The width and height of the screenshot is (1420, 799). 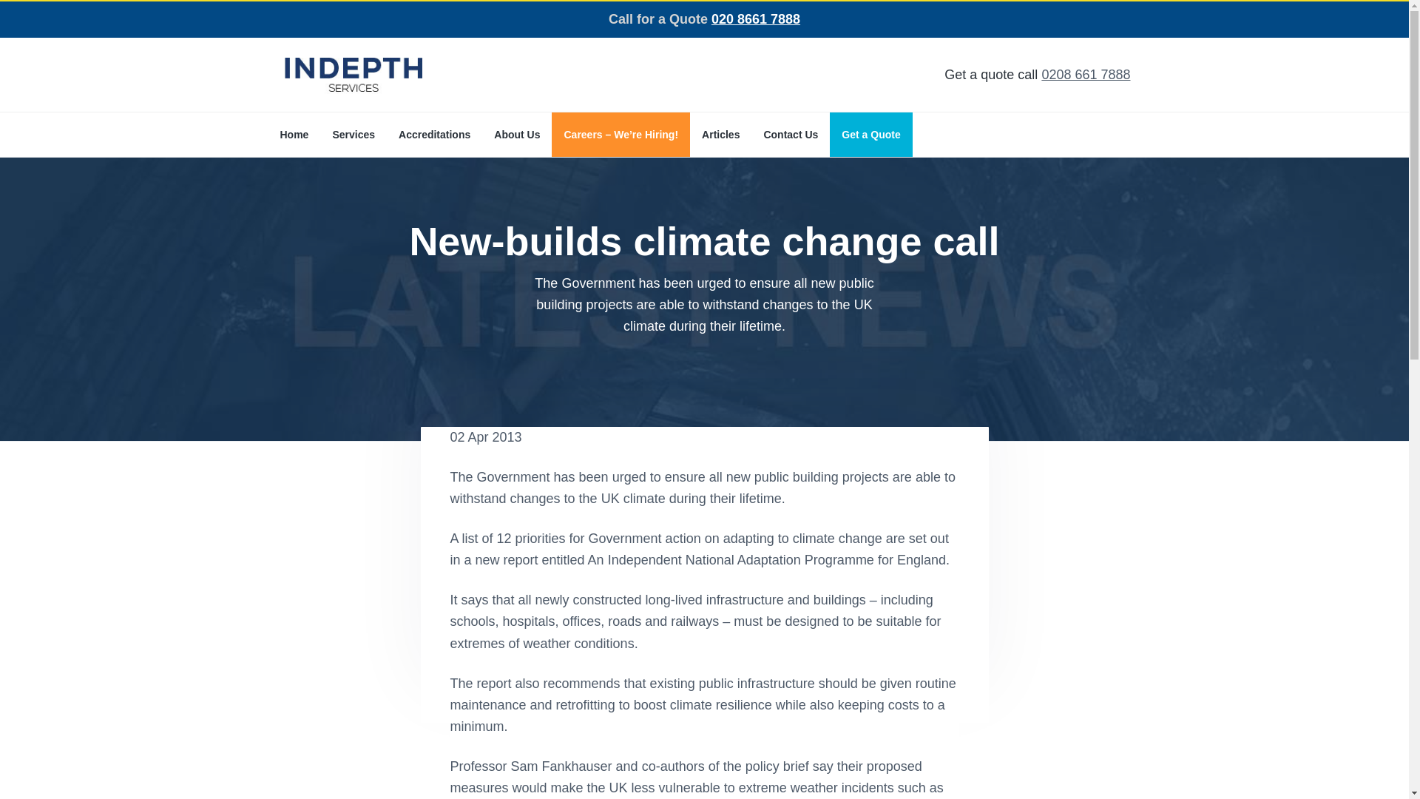 I want to click on 0208 661 7888, so click(x=1086, y=74).